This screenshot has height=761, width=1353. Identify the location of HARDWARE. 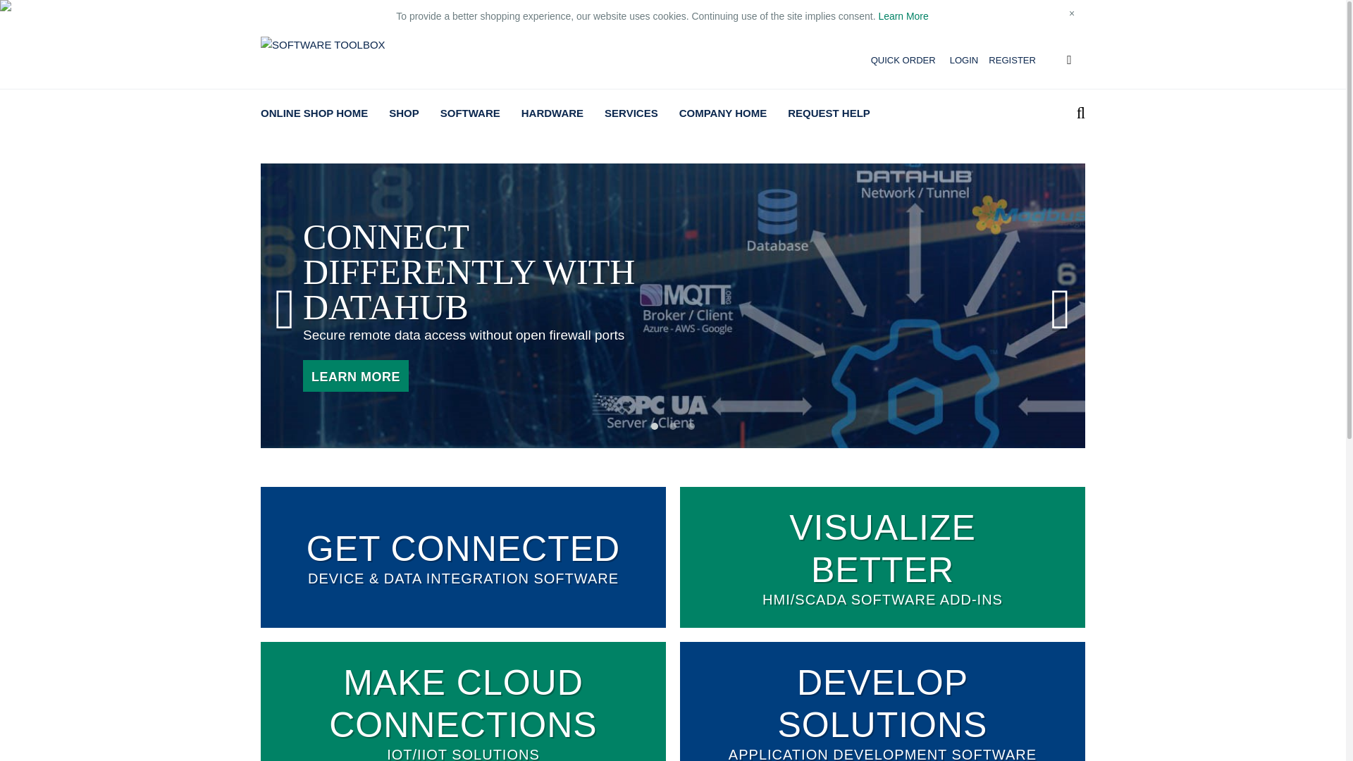
(552, 113).